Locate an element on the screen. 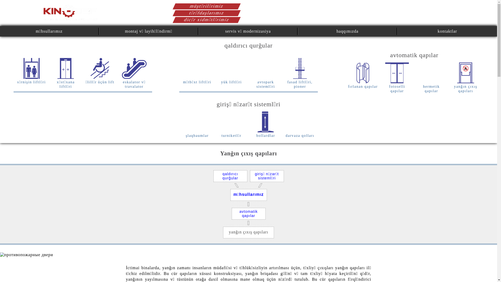 This screenshot has height=282, width=501. RUS is located at coordinates (446, 15).